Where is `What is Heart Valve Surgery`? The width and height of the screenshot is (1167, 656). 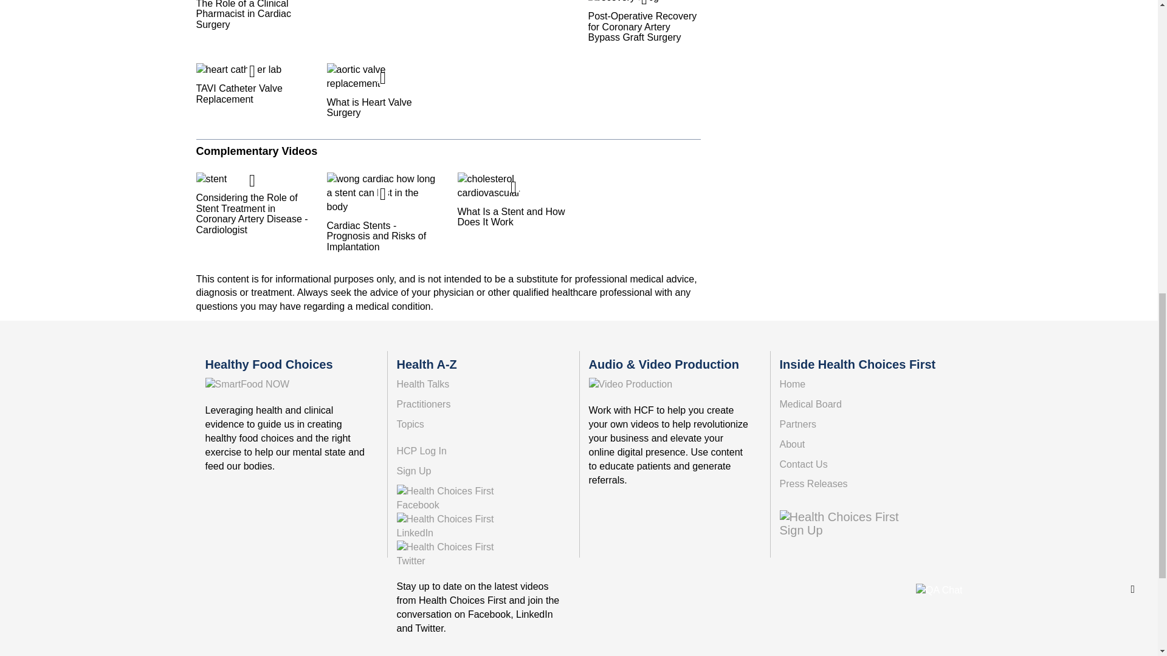
What is Heart Valve Surgery is located at coordinates (383, 91).